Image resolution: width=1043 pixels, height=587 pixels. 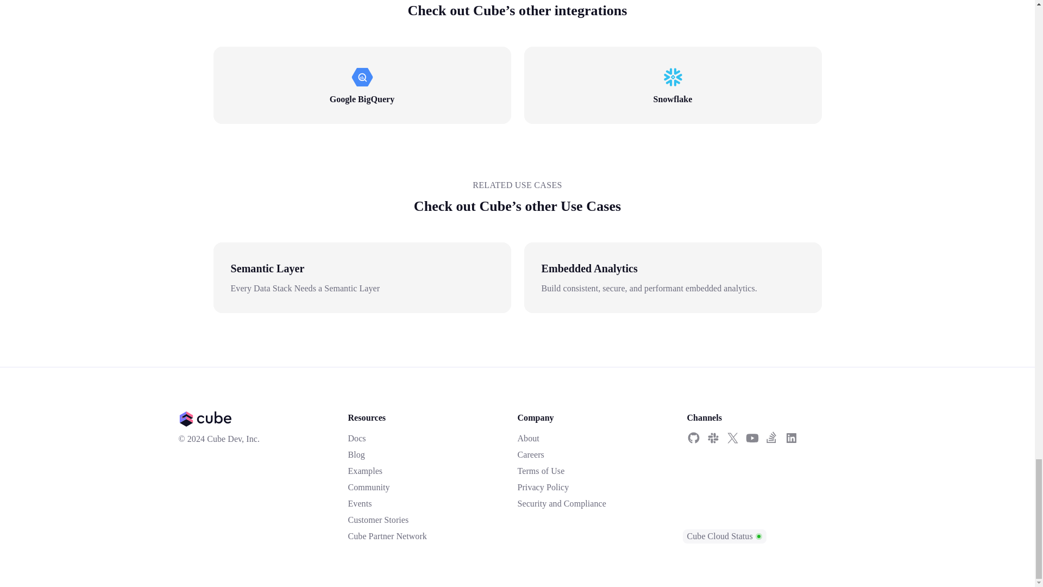 I want to click on Customer Stories, so click(x=378, y=520).